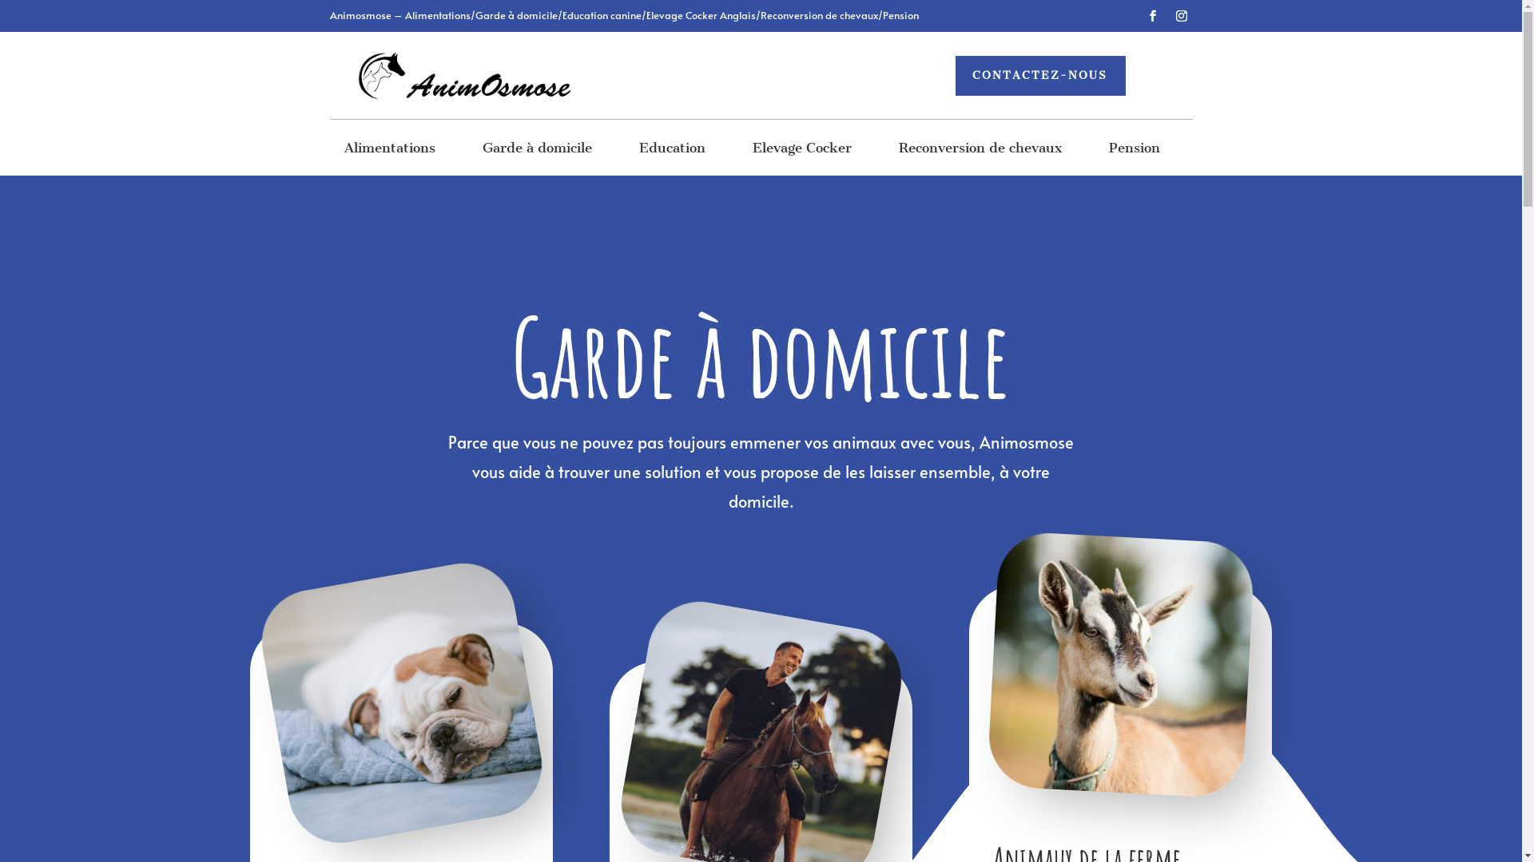 The width and height of the screenshot is (1534, 862). I want to click on Reconversion de chevaux, so click(980, 151).